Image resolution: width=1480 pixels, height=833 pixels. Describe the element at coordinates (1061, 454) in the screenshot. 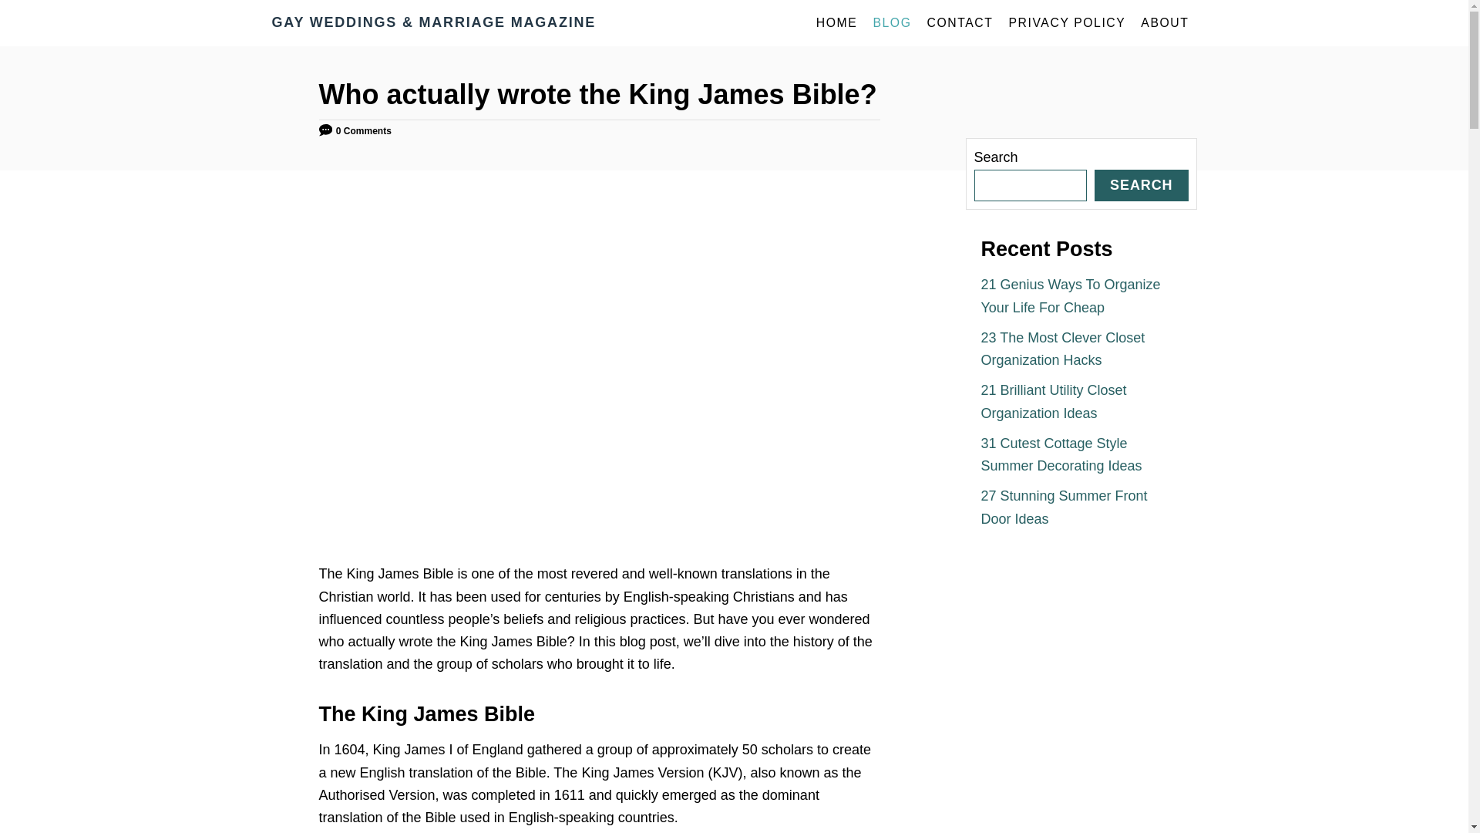

I see `31 Cutest Cottage Style Summer Decorating Ideas` at that location.